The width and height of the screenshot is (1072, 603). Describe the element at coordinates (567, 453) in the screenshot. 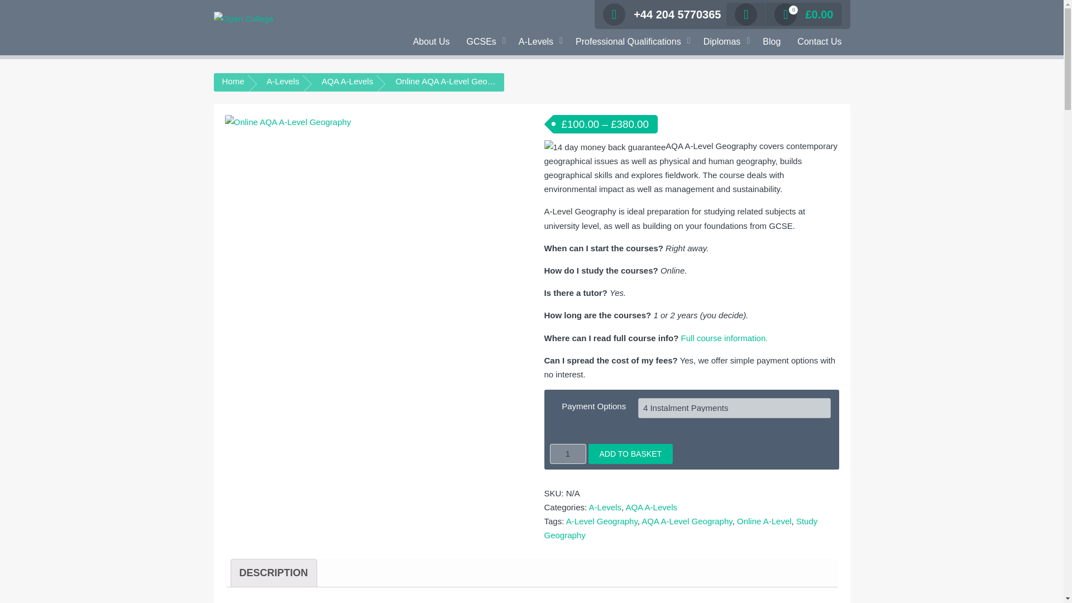

I see `1` at that location.